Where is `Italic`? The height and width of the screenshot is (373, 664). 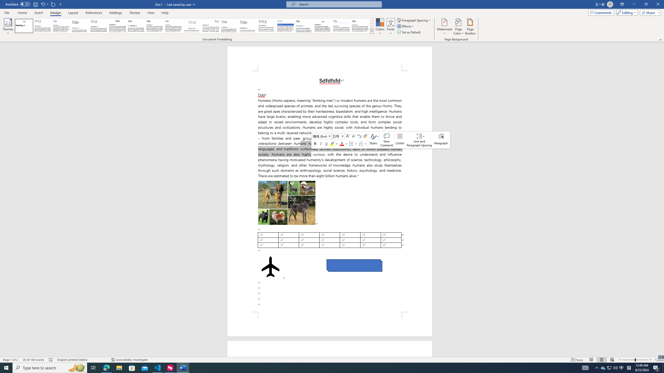 Italic is located at coordinates (321, 144).